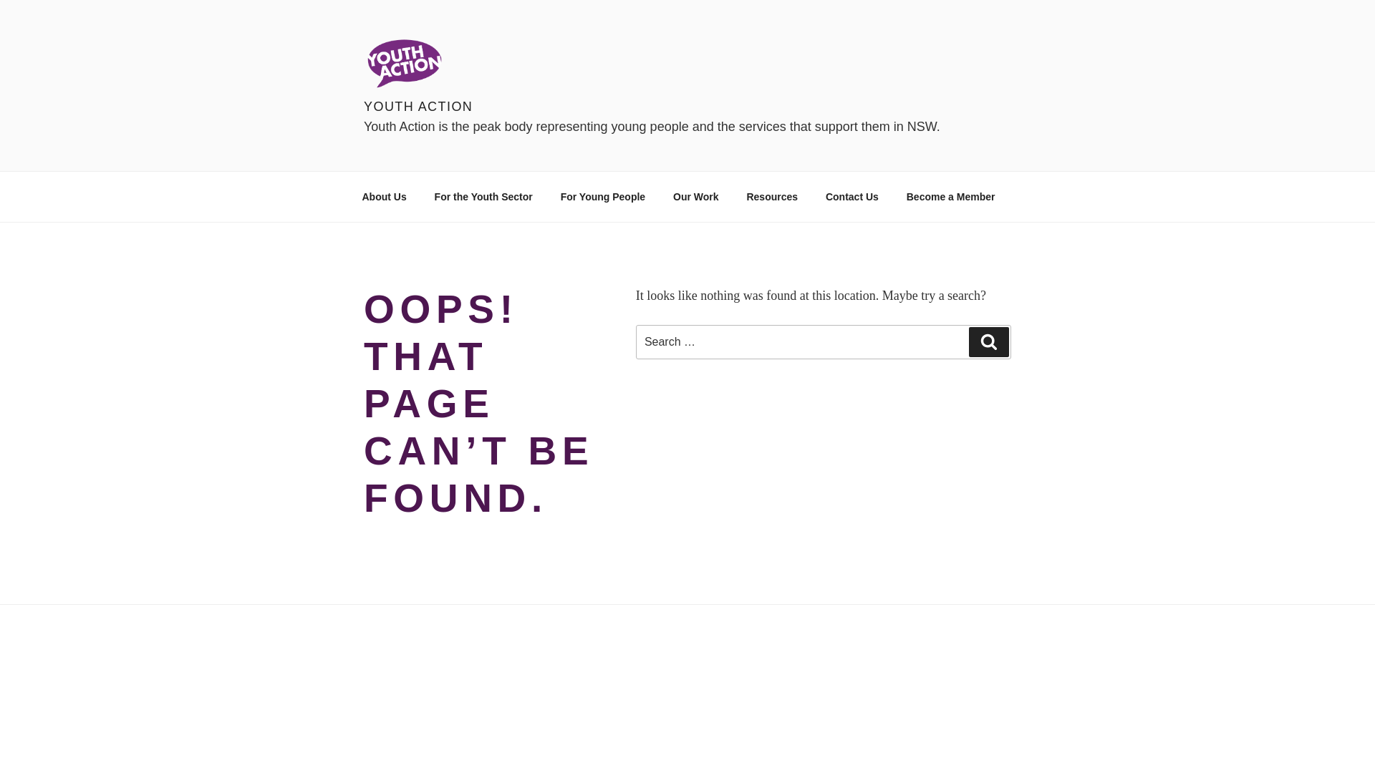 Image resolution: width=1375 pixels, height=773 pixels. What do you see at coordinates (603, 196) in the screenshot?
I see `For Young People` at bounding box center [603, 196].